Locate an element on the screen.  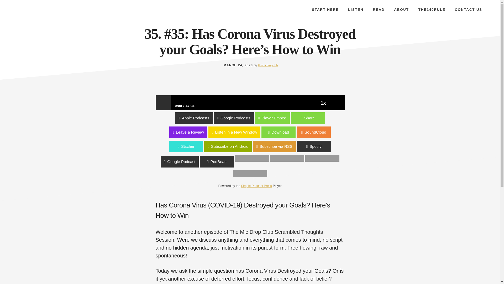
Apple Podcasts is located at coordinates (19, 118).